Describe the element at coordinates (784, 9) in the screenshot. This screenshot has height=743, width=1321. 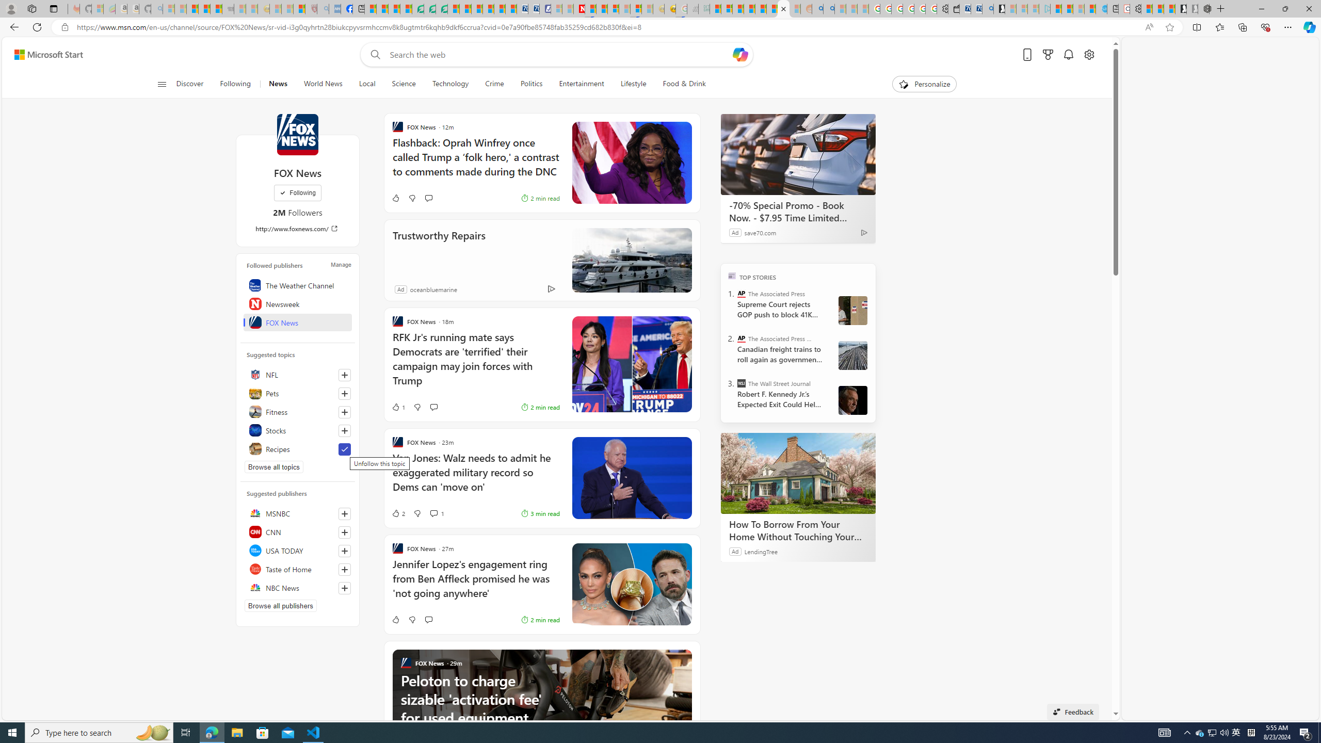
I see `FOX News - MSN` at that location.